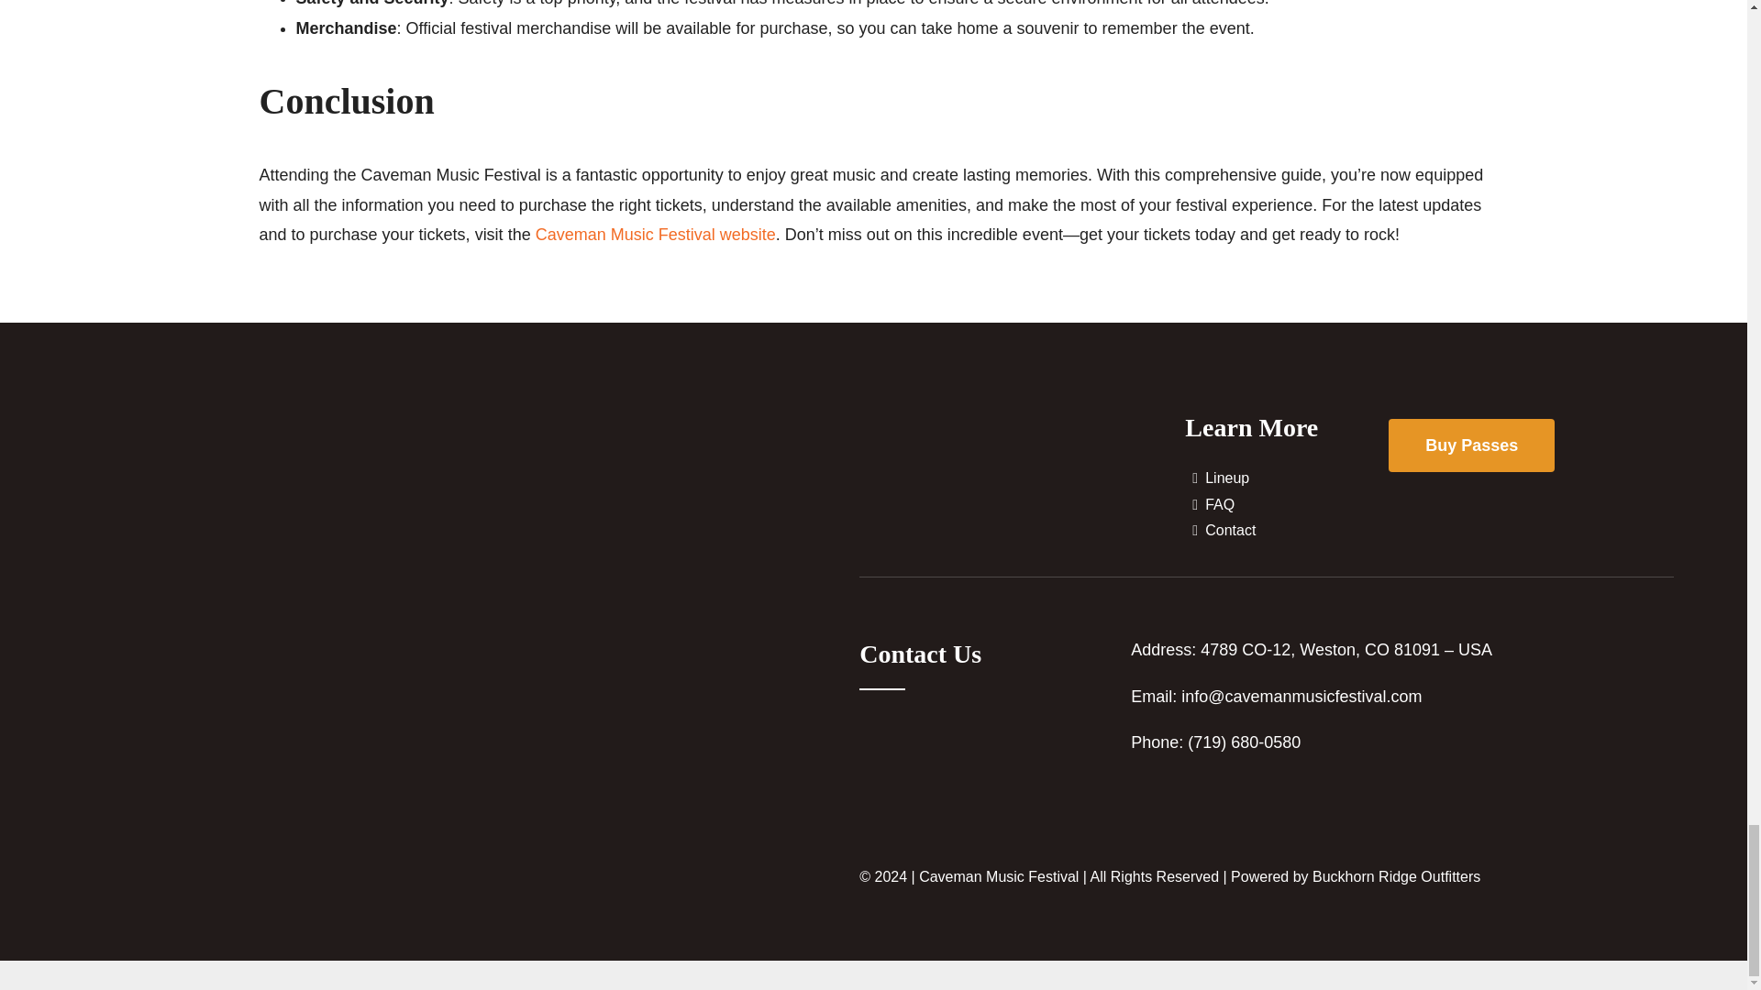 Image resolution: width=1761 pixels, height=990 pixels. What do you see at coordinates (1287, 478) in the screenshot?
I see `Lineup` at bounding box center [1287, 478].